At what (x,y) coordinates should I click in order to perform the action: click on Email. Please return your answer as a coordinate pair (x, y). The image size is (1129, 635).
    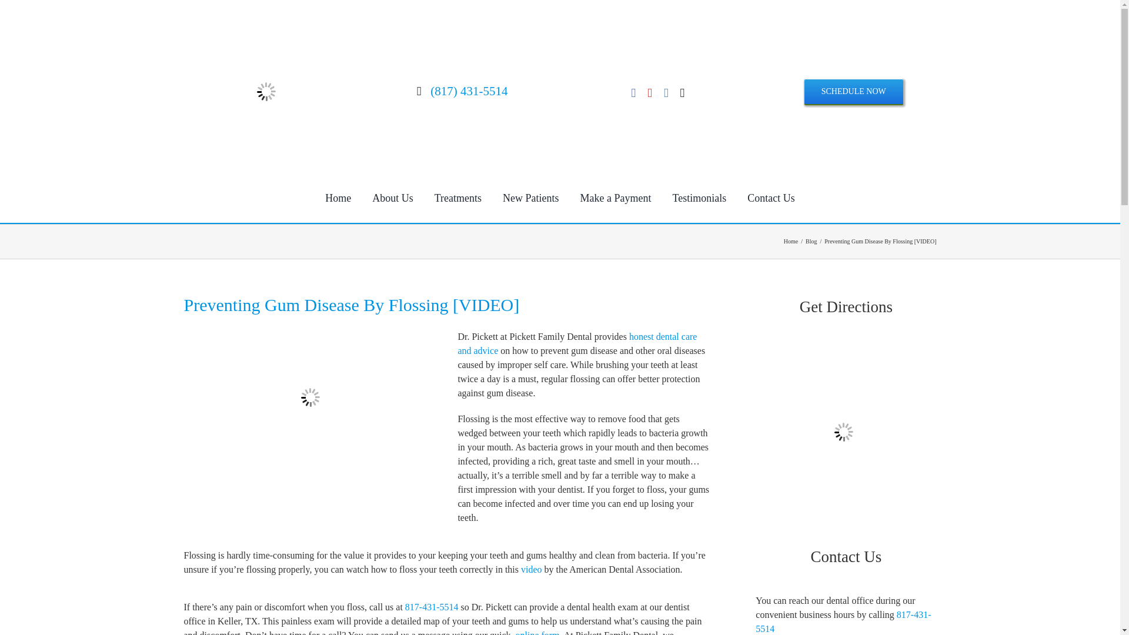
    Looking at the image, I should click on (683, 93).